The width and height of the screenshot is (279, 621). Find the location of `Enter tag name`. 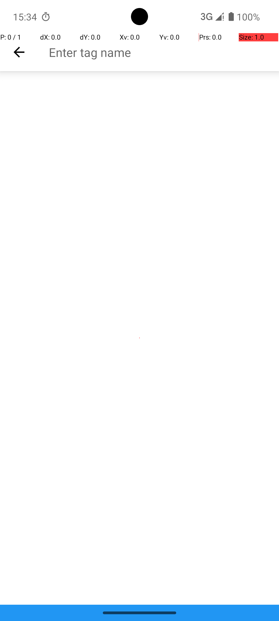

Enter tag name is located at coordinates (164, 52).